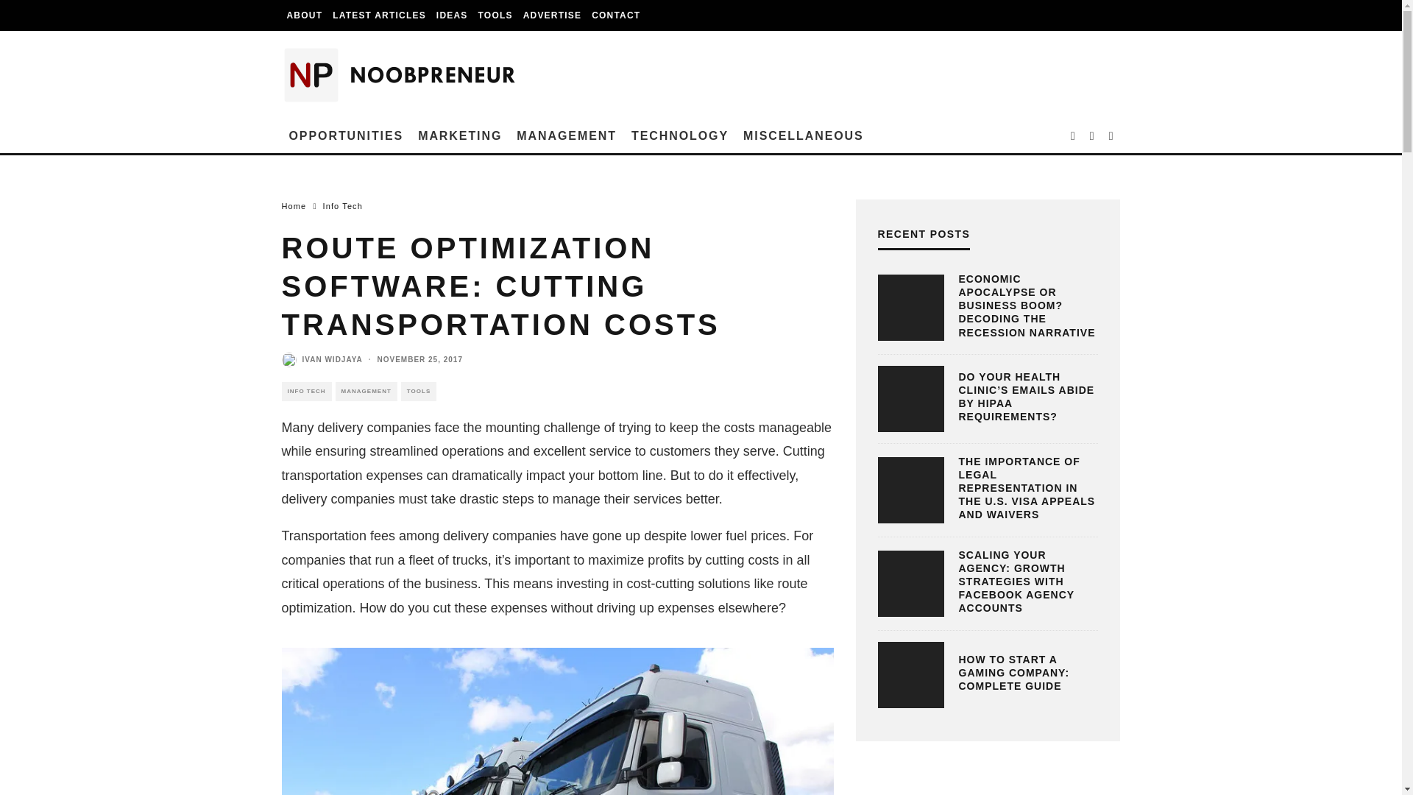 The width and height of the screenshot is (1413, 795). What do you see at coordinates (680, 136) in the screenshot?
I see `Information Technology` at bounding box center [680, 136].